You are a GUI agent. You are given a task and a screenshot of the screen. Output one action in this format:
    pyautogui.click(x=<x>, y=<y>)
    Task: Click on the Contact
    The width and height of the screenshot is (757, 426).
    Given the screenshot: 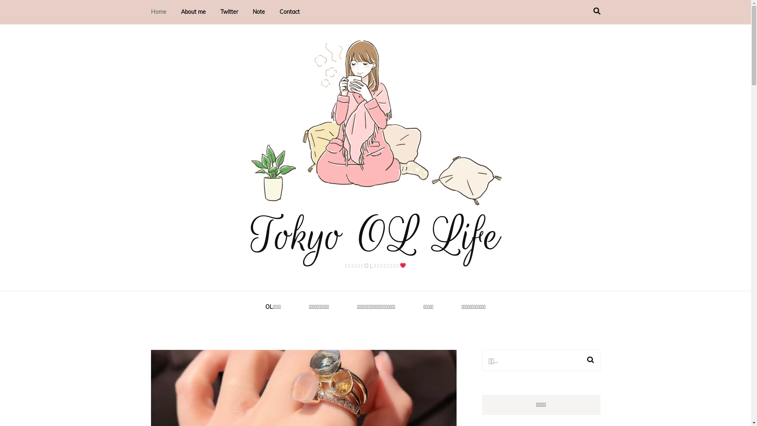 What is the action you would take?
    pyautogui.click(x=289, y=12)
    